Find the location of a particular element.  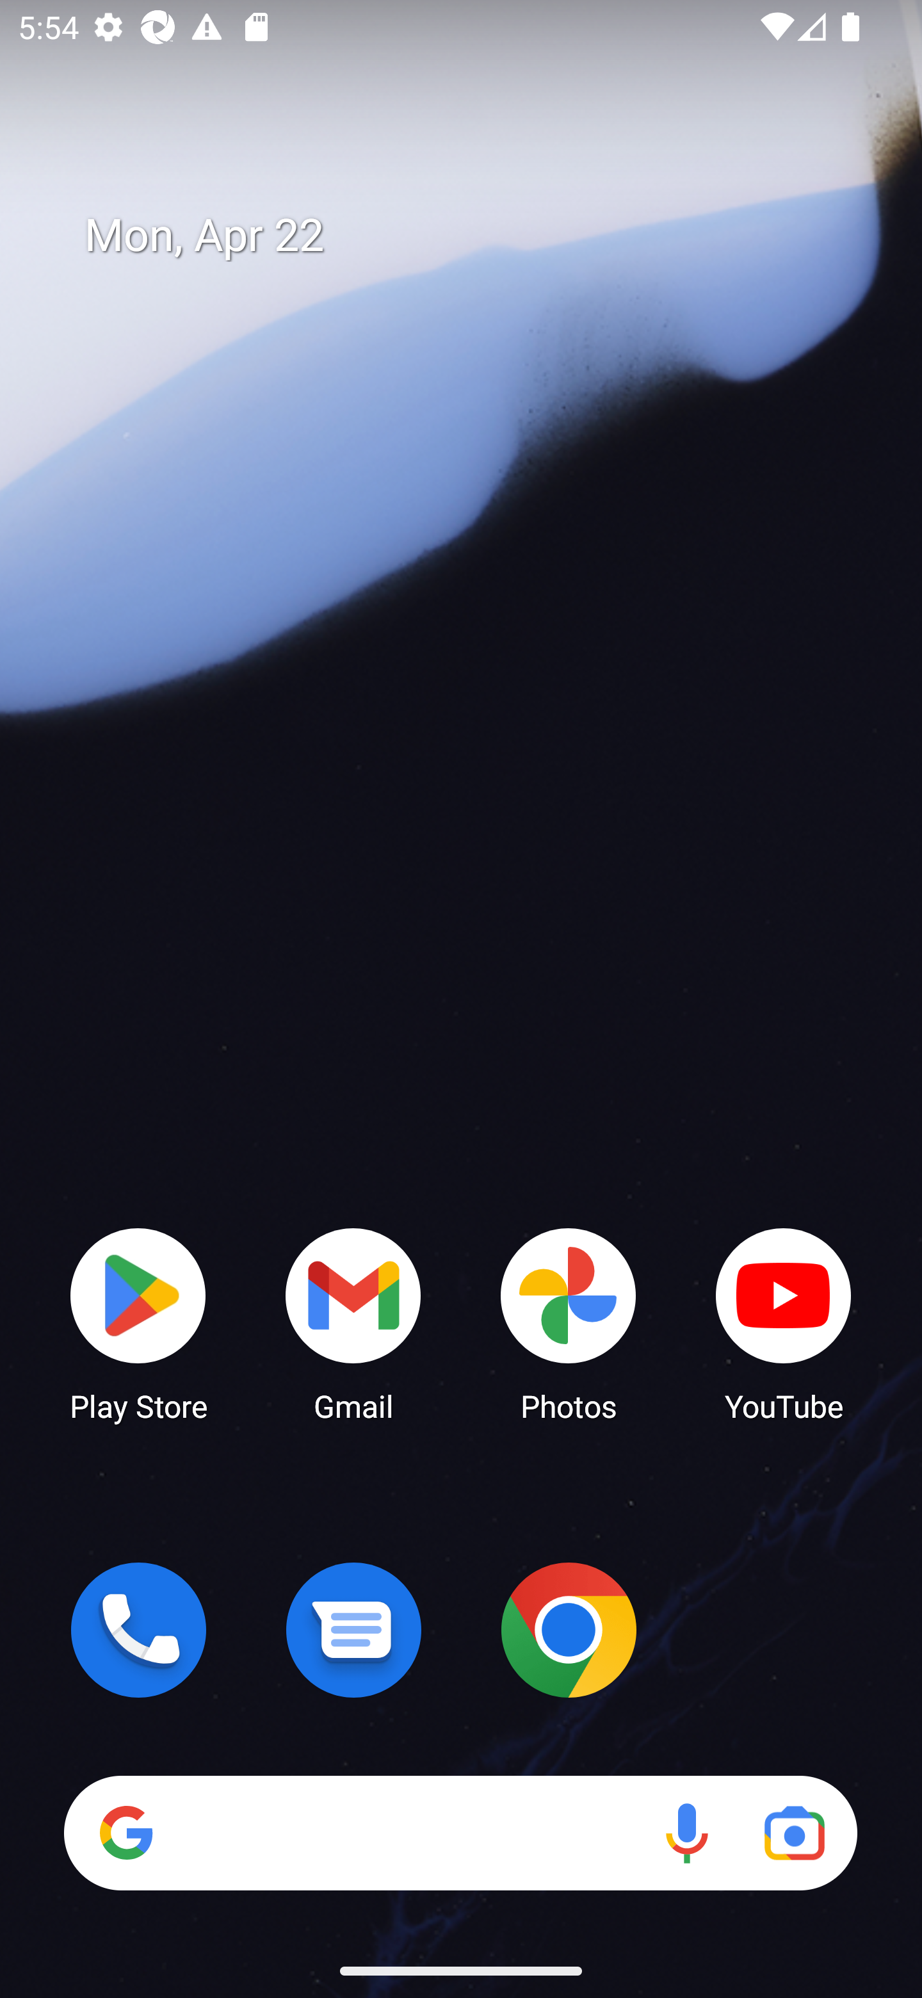

Voice search is located at coordinates (686, 1833).